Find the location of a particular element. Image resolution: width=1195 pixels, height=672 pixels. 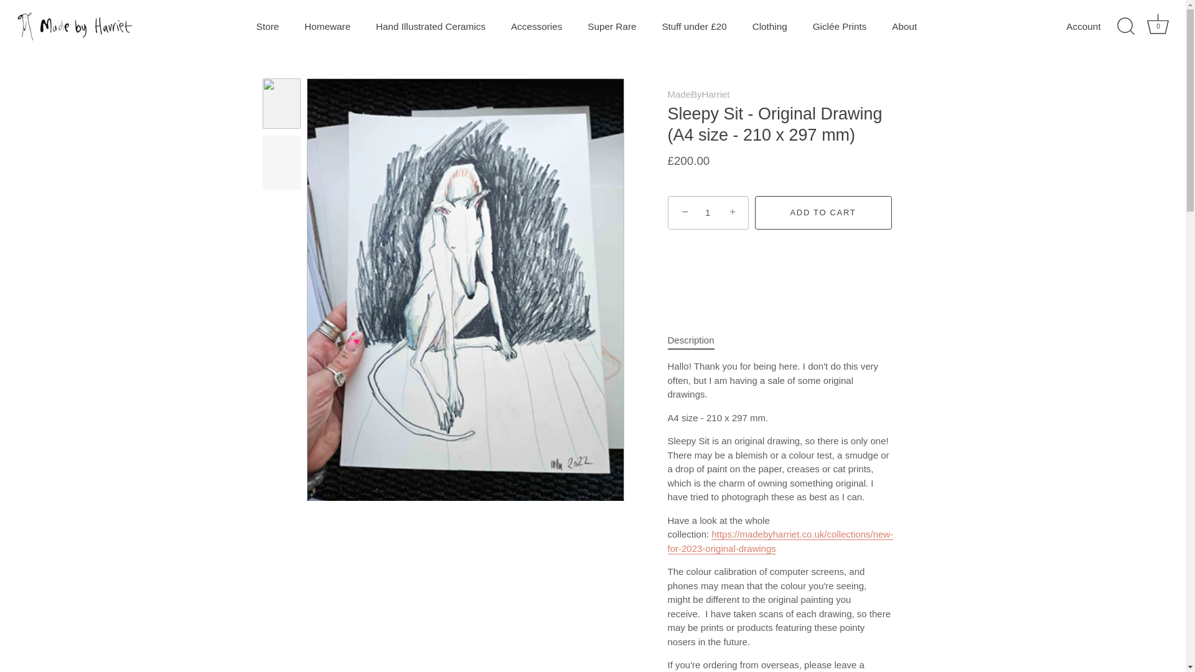

Cart is located at coordinates (1158, 24).